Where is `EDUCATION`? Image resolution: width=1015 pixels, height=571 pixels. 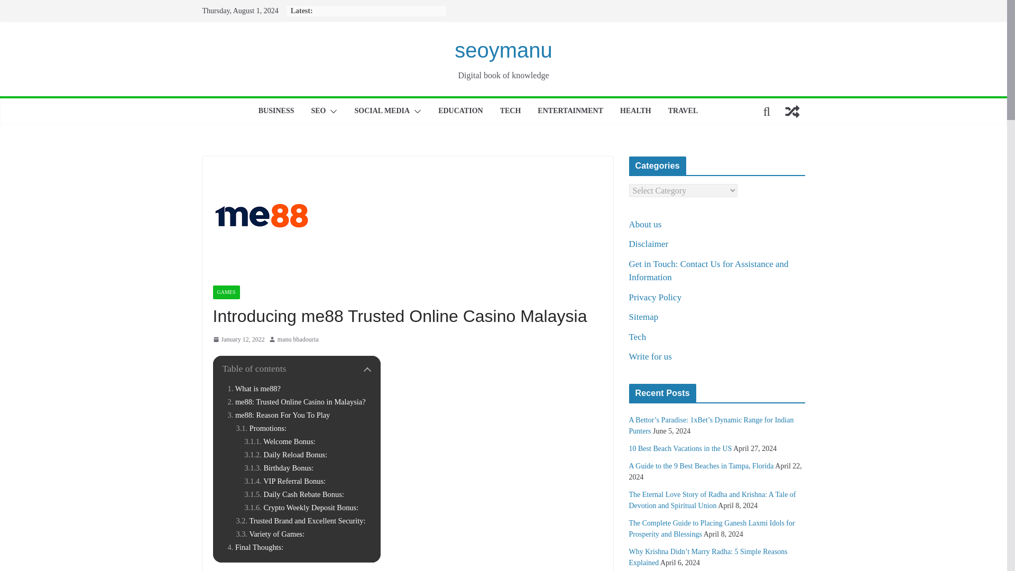 EDUCATION is located at coordinates (460, 111).